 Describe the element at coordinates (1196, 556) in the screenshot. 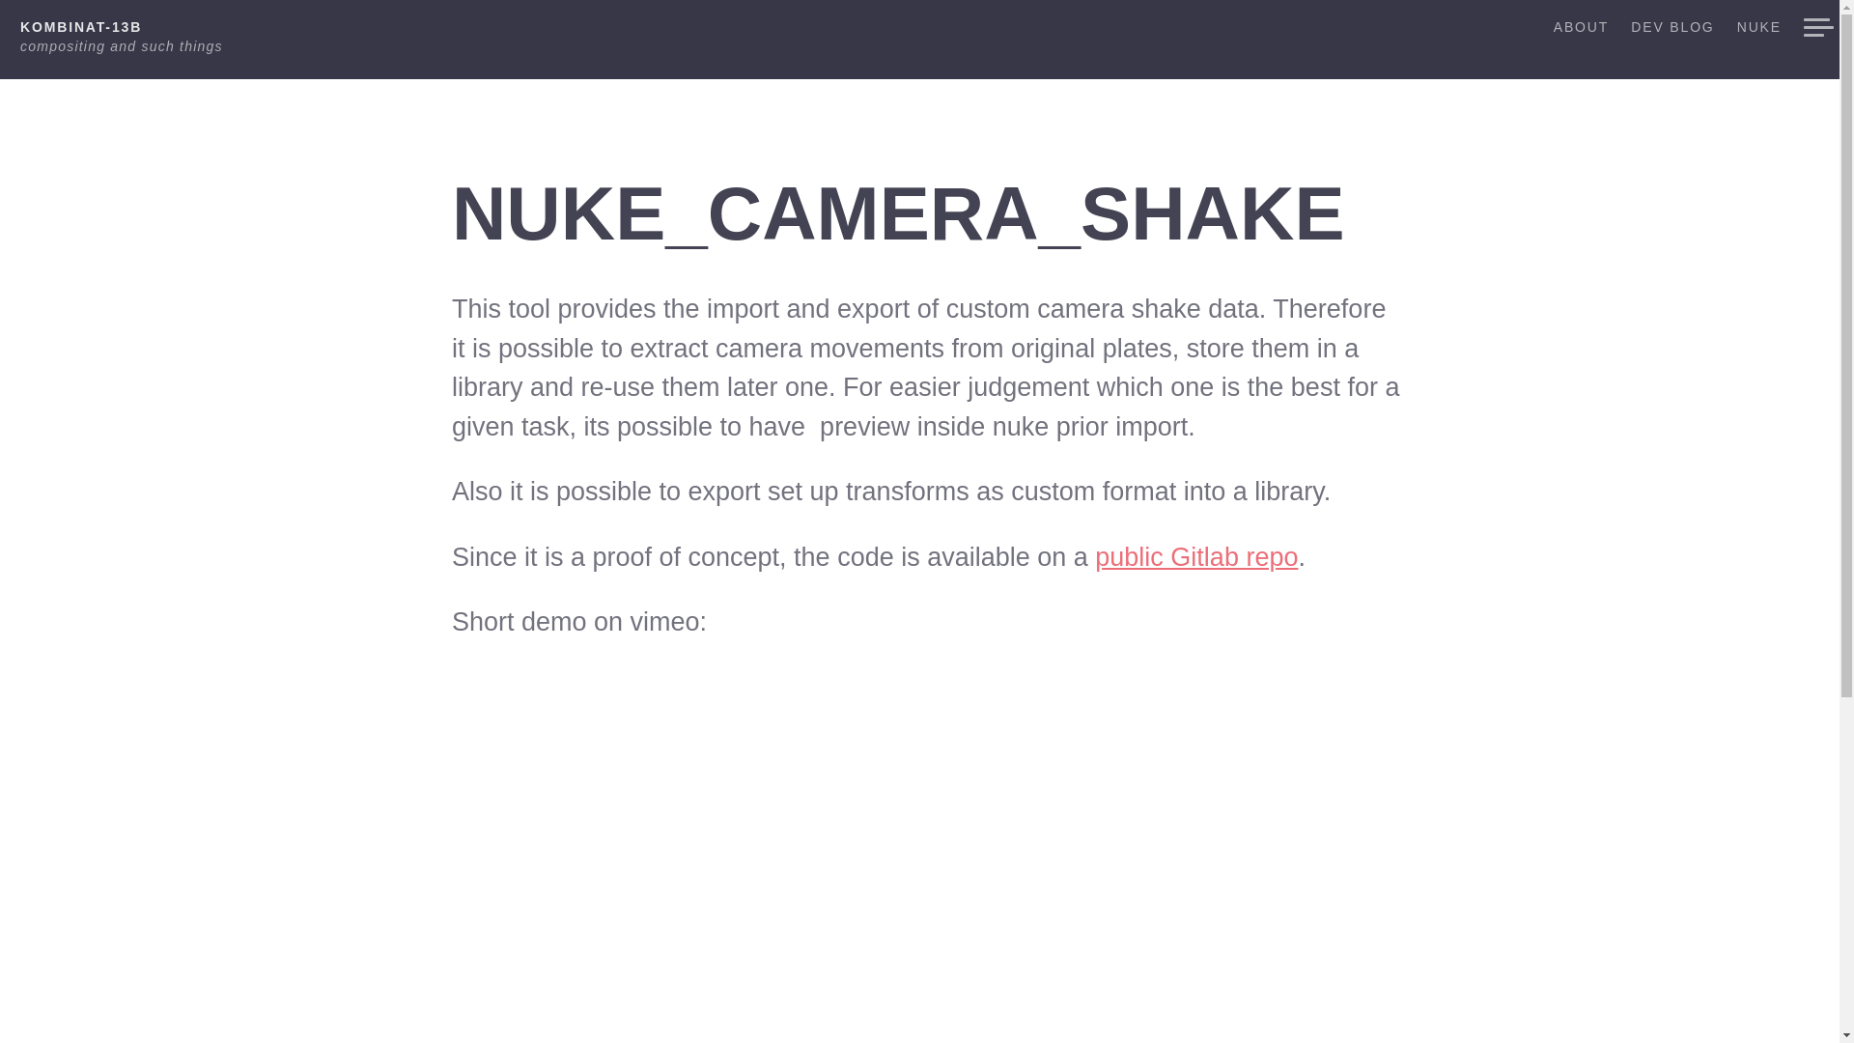

I see `public Gitlab repo` at that location.